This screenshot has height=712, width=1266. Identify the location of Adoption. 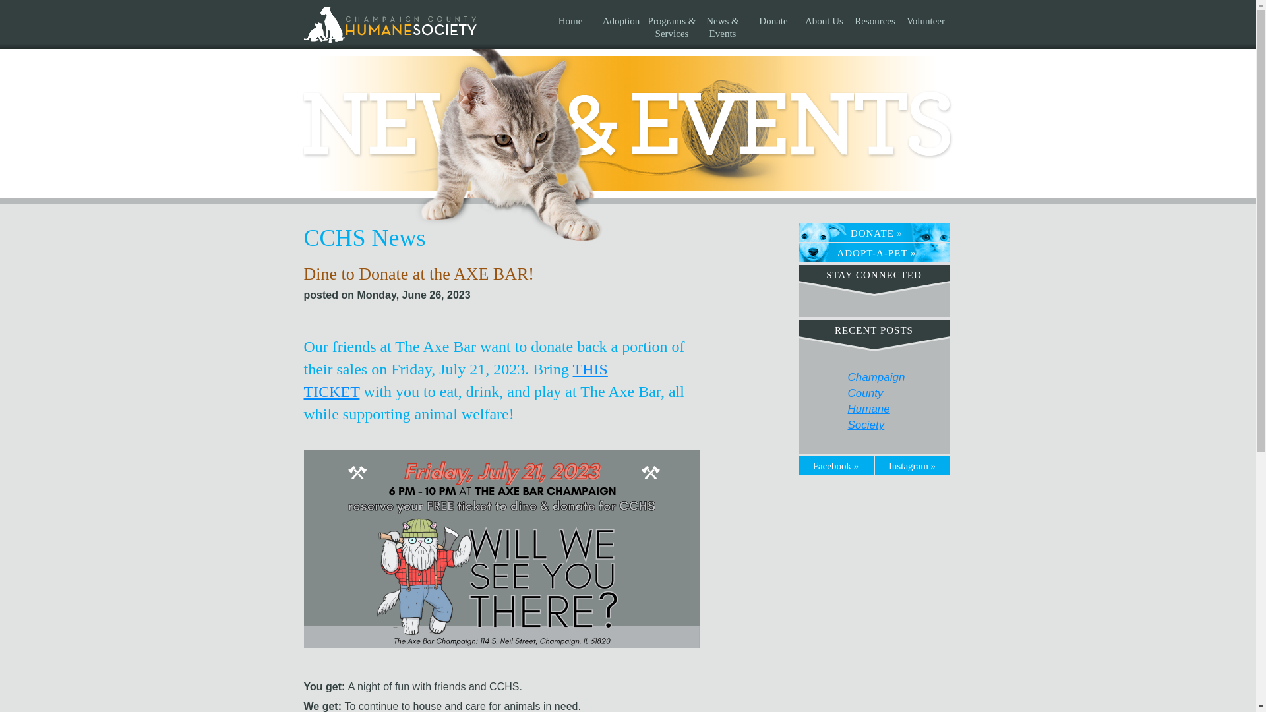
(621, 24).